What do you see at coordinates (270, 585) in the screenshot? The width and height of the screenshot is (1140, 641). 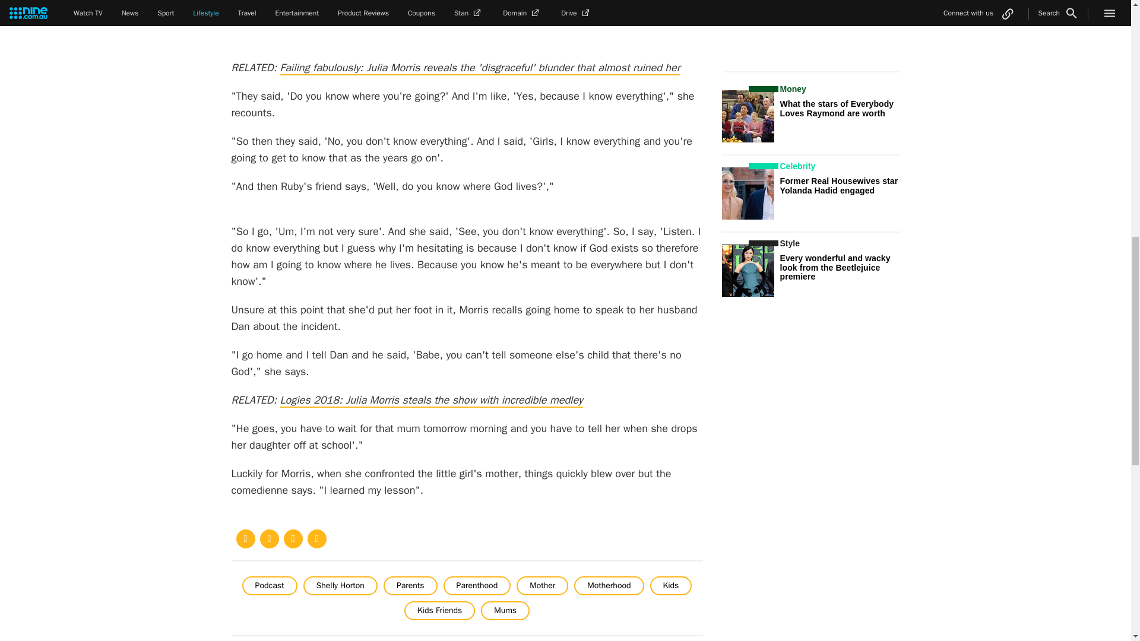 I see `Podcast` at bounding box center [270, 585].